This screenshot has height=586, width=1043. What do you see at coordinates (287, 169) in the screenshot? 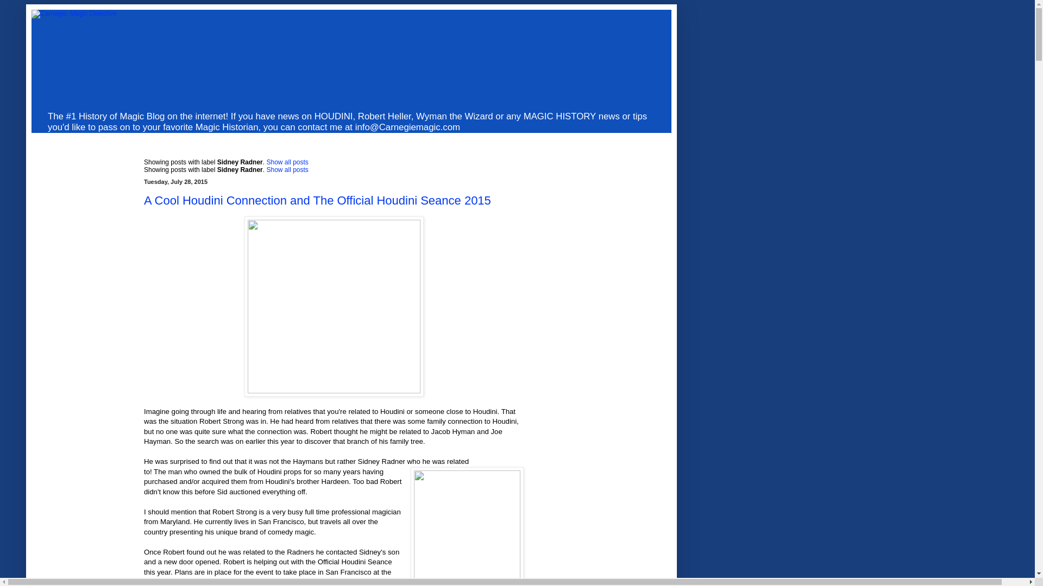
I see `Show all posts` at bounding box center [287, 169].